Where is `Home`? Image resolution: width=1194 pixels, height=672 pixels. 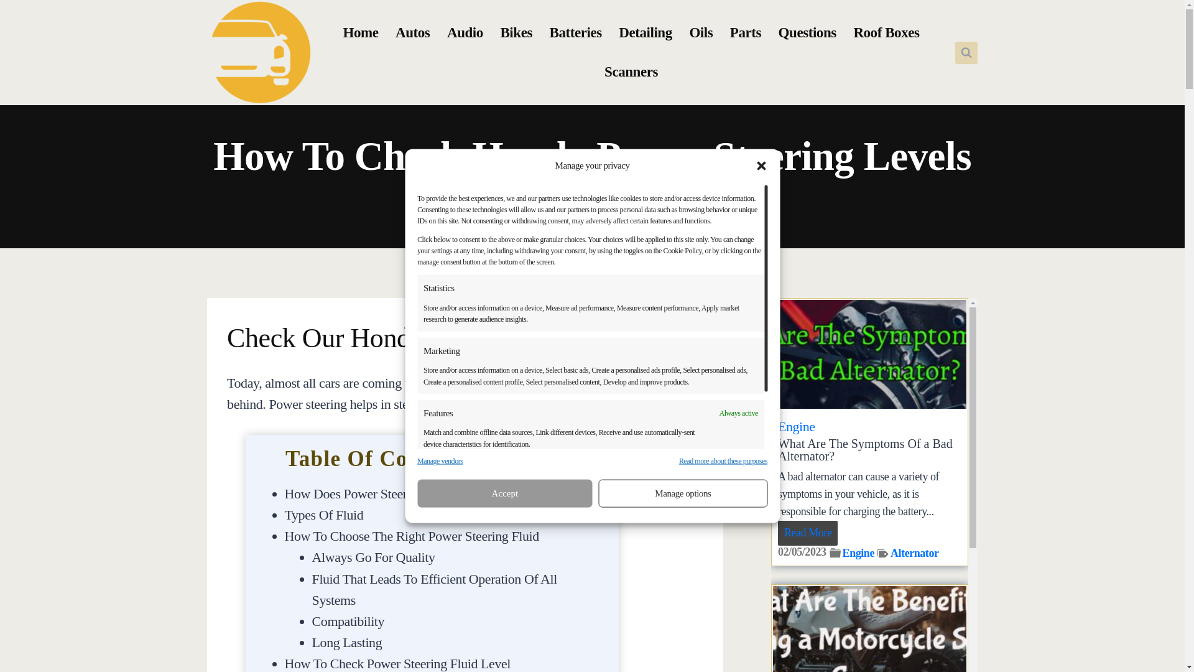 Home is located at coordinates (475, 203).